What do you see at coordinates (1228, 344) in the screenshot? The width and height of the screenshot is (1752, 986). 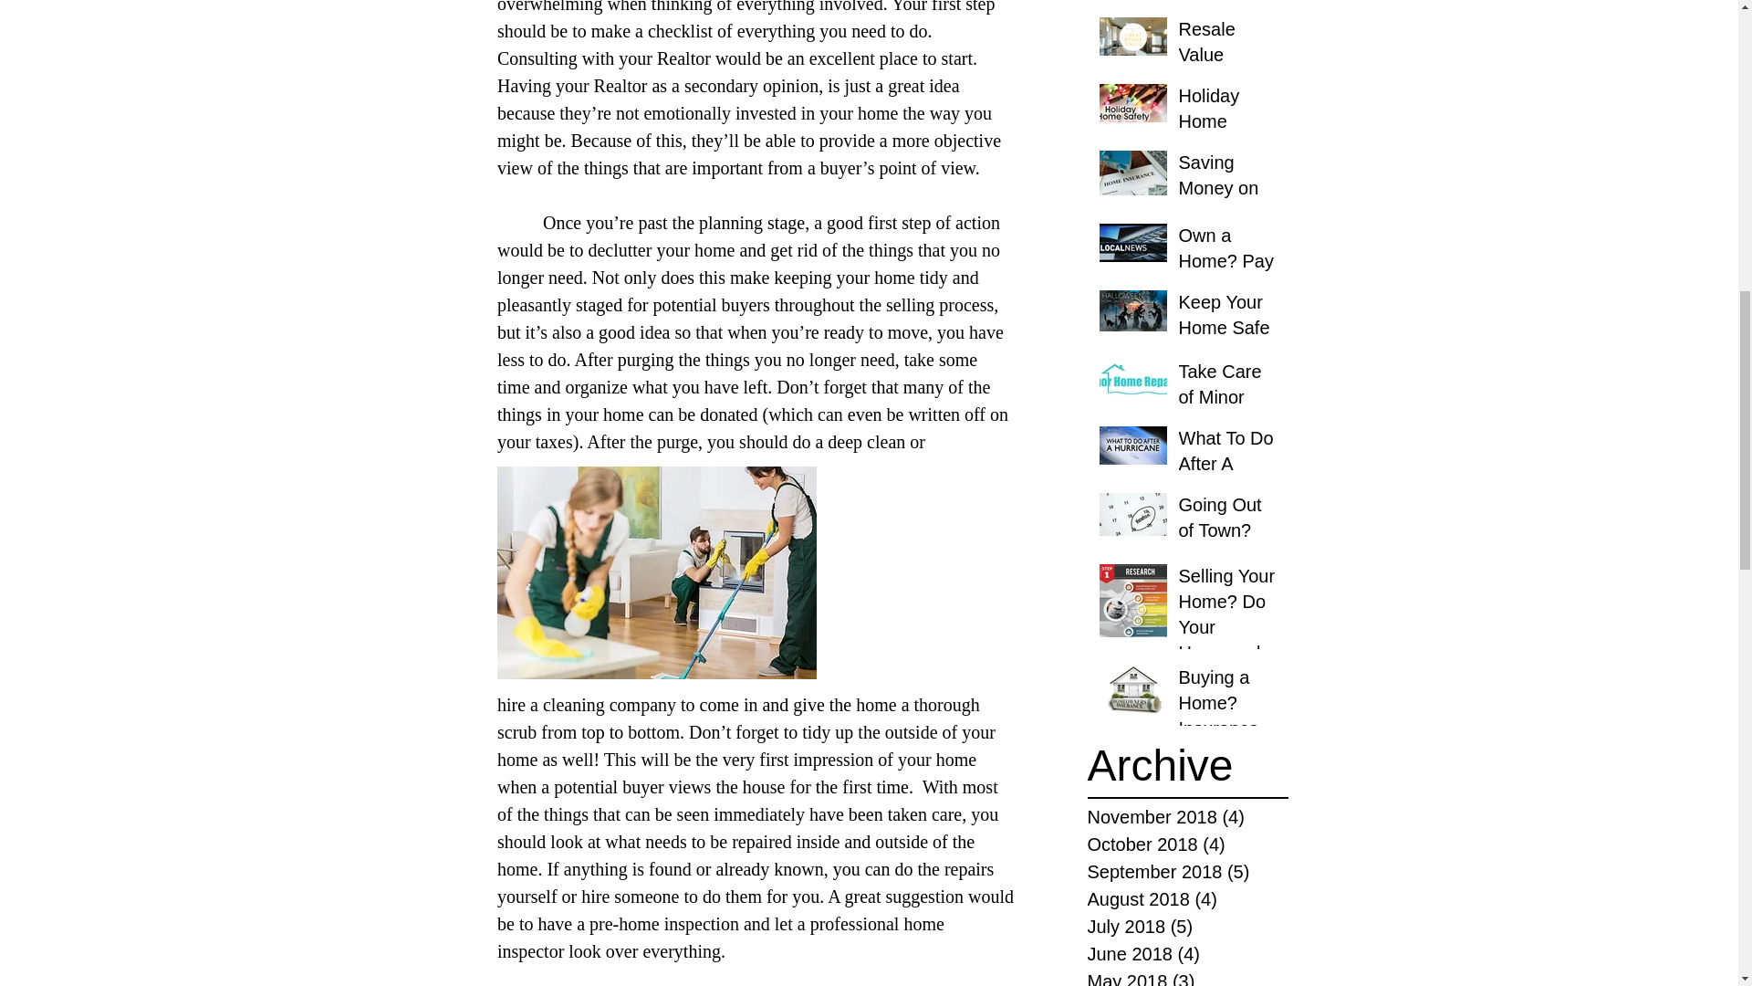 I see `Keep Your Home Safe for Halloween` at bounding box center [1228, 344].